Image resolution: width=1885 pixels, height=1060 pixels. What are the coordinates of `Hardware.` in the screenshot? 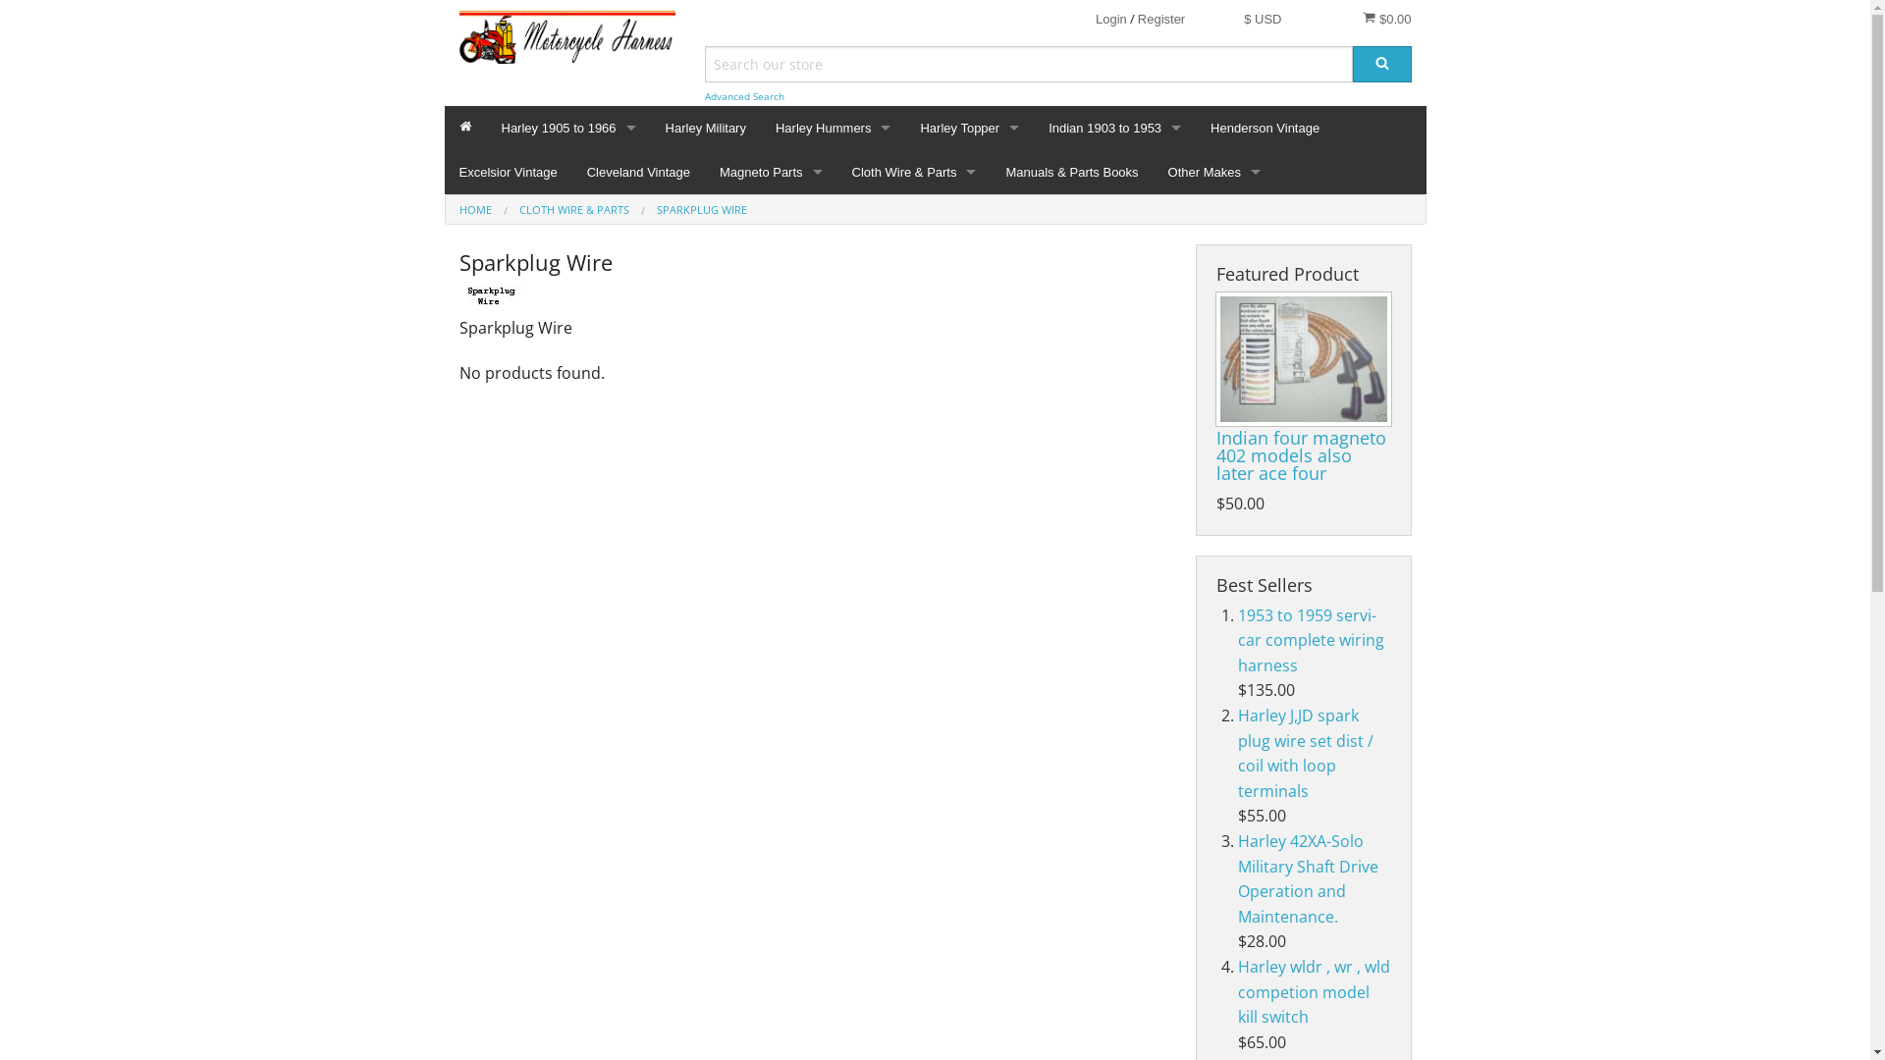 It's located at (834, 196).